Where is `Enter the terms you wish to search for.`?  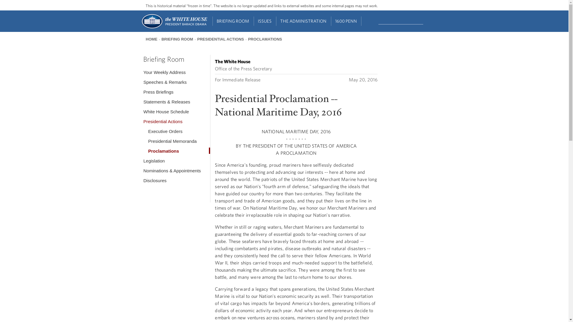 Enter the terms you wish to search for. is located at coordinates (401, 21).